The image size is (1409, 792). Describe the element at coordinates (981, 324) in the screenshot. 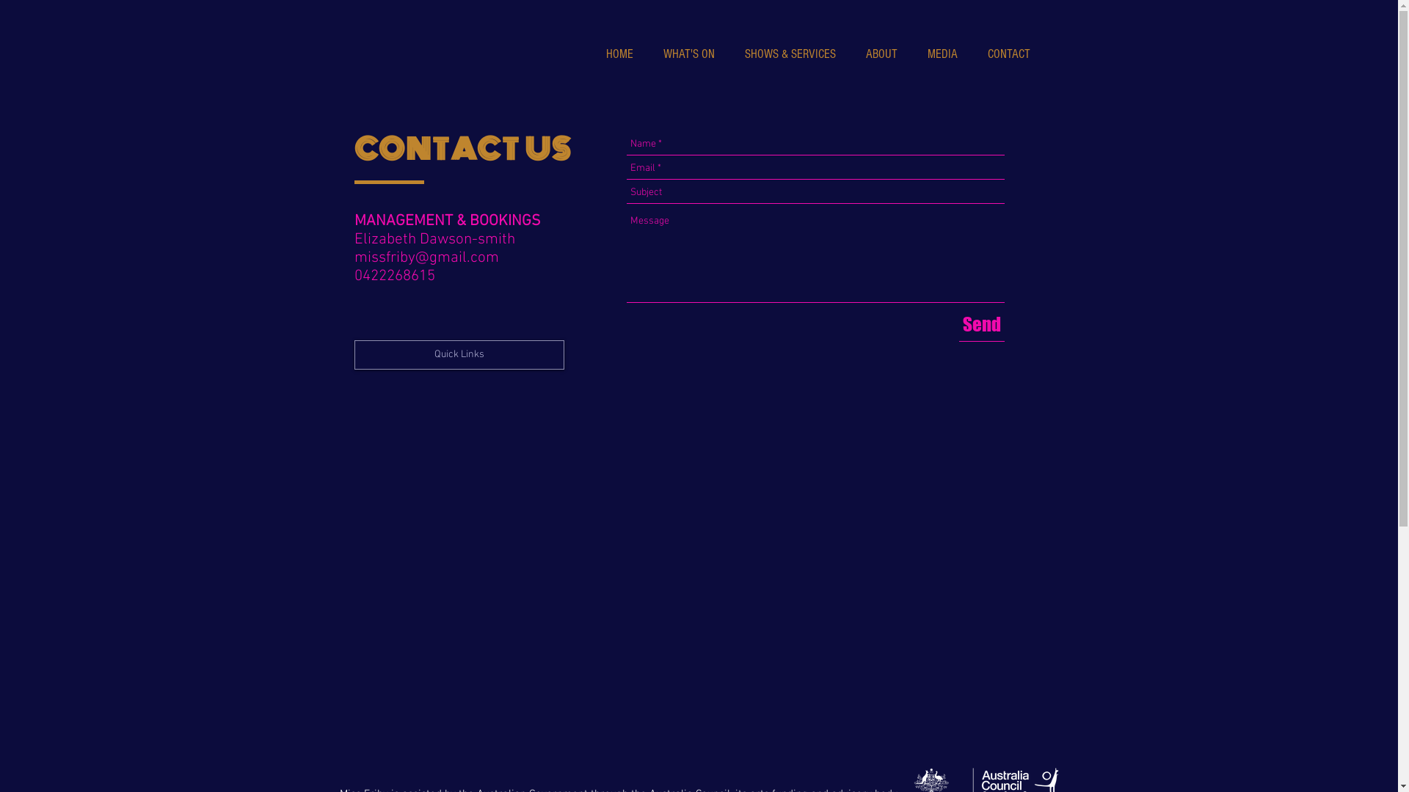

I see `Send` at that location.